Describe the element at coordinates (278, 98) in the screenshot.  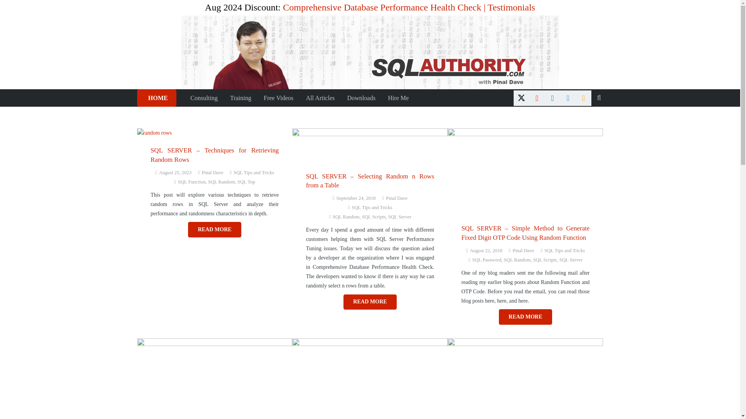
I see `Free Videos` at that location.